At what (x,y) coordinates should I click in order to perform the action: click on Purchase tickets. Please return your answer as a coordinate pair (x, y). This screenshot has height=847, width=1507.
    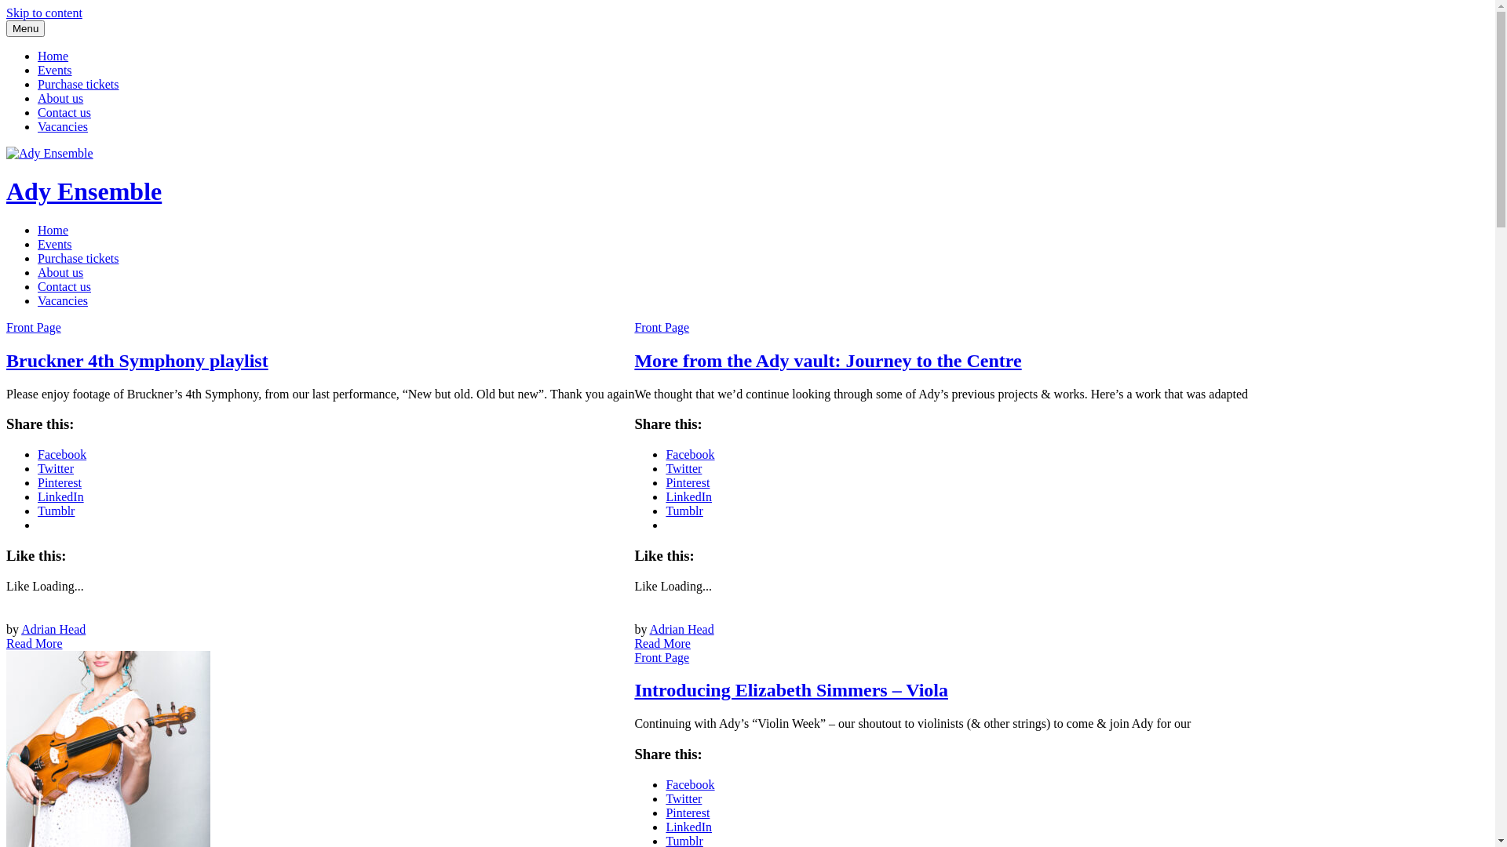
    Looking at the image, I should click on (78, 85).